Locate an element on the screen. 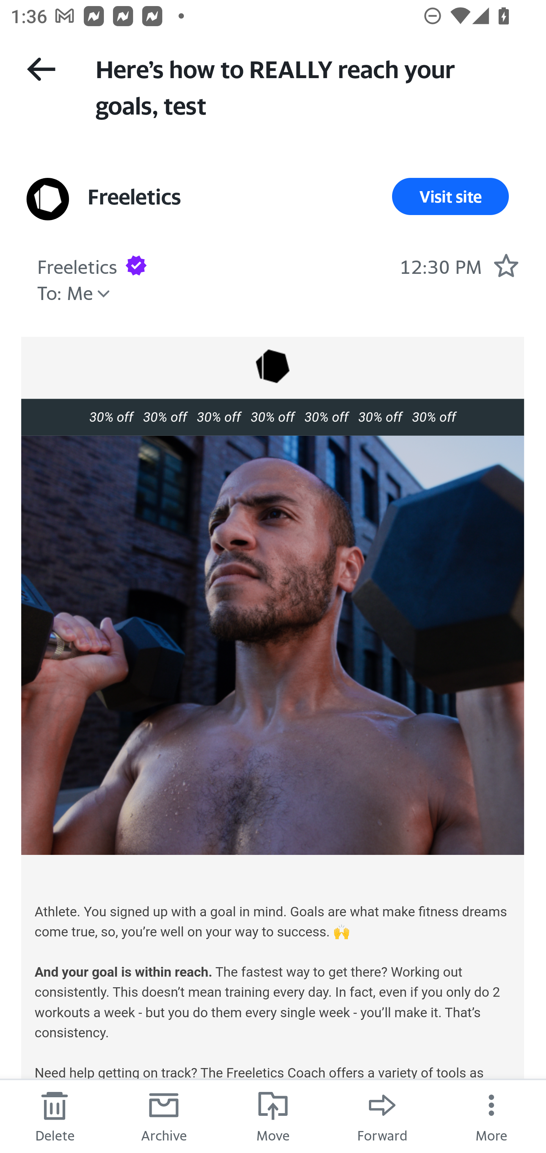 Image resolution: width=546 pixels, height=1153 pixels. Archive is located at coordinates (164, 1116).